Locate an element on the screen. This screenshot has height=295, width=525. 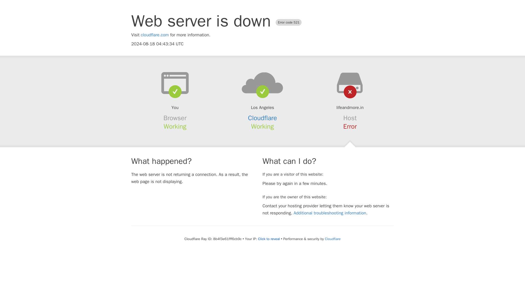
Cloudflare is located at coordinates (332, 239).